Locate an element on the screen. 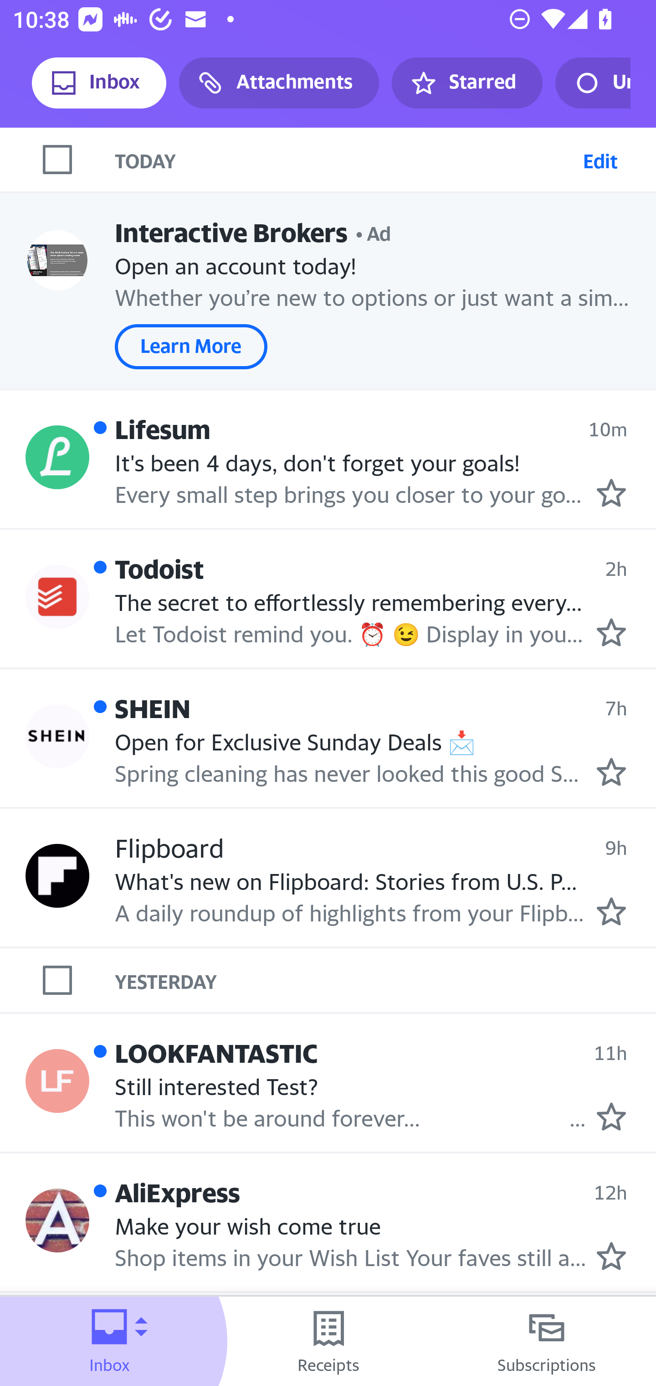 The image size is (656, 1386). Mark as starred. is located at coordinates (611, 632).